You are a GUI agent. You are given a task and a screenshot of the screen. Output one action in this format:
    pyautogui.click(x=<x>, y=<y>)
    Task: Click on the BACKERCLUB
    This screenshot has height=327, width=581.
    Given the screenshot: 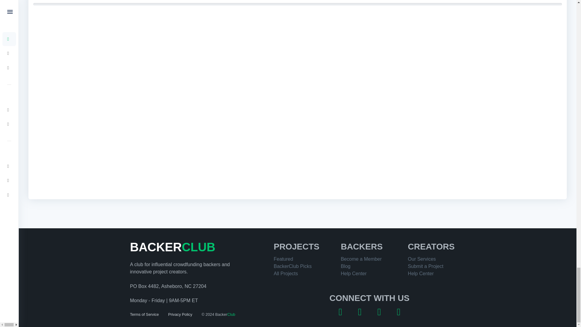 What is the action you would take?
    pyautogui.click(x=173, y=247)
    